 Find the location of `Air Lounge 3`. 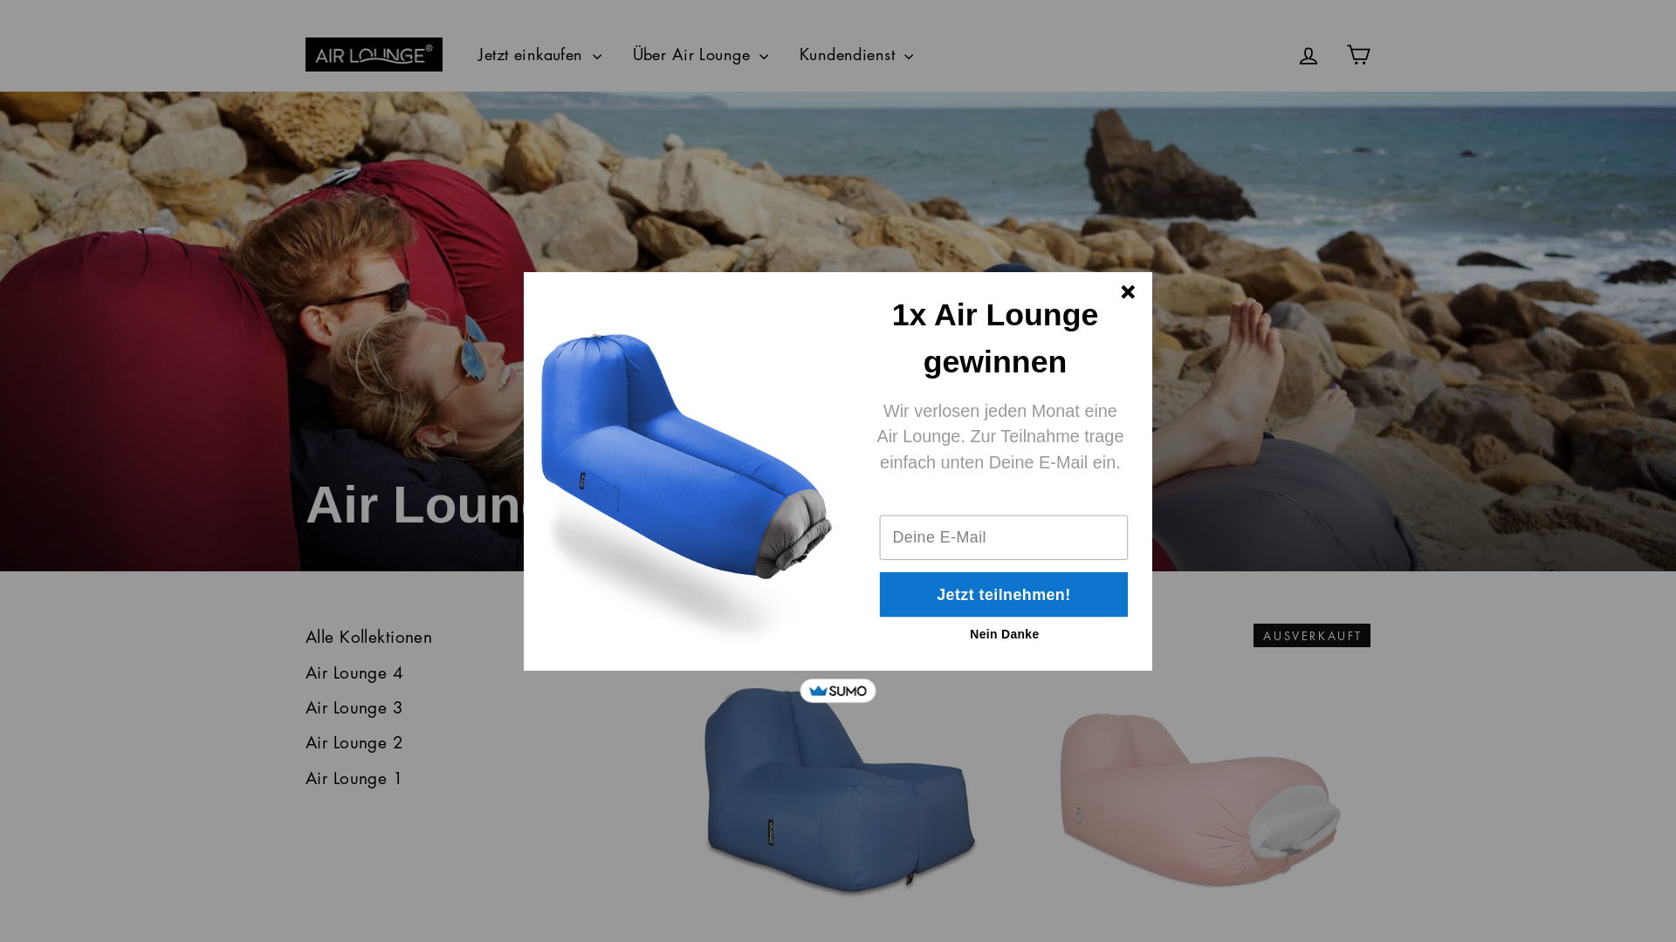

Air Lounge 3 is located at coordinates (354, 706).